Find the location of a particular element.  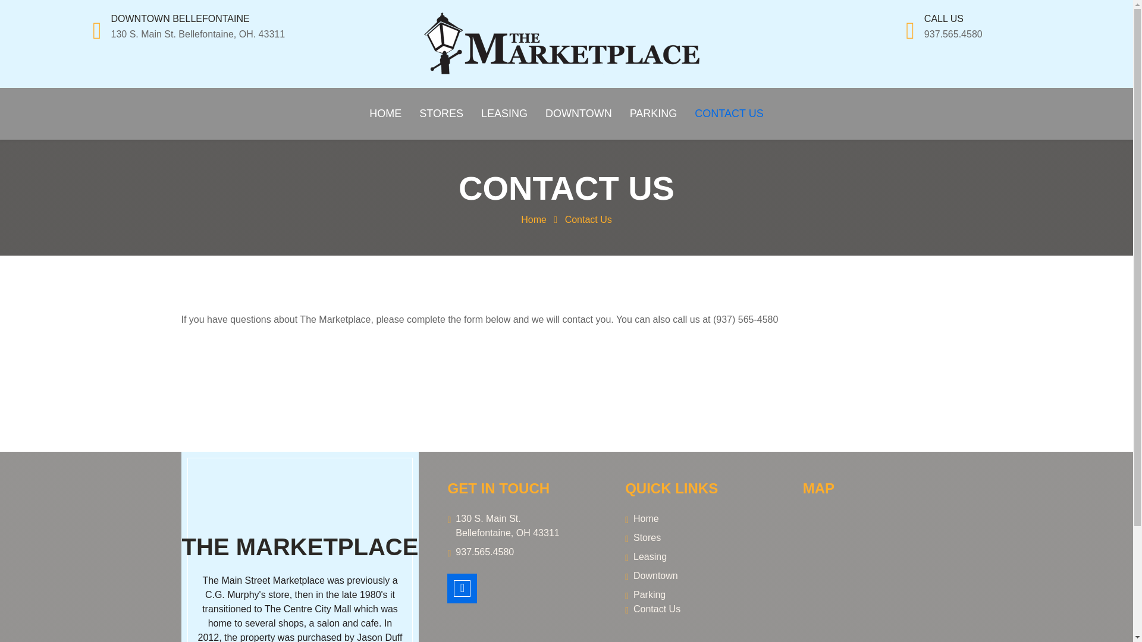

LEASING is located at coordinates (504, 114).